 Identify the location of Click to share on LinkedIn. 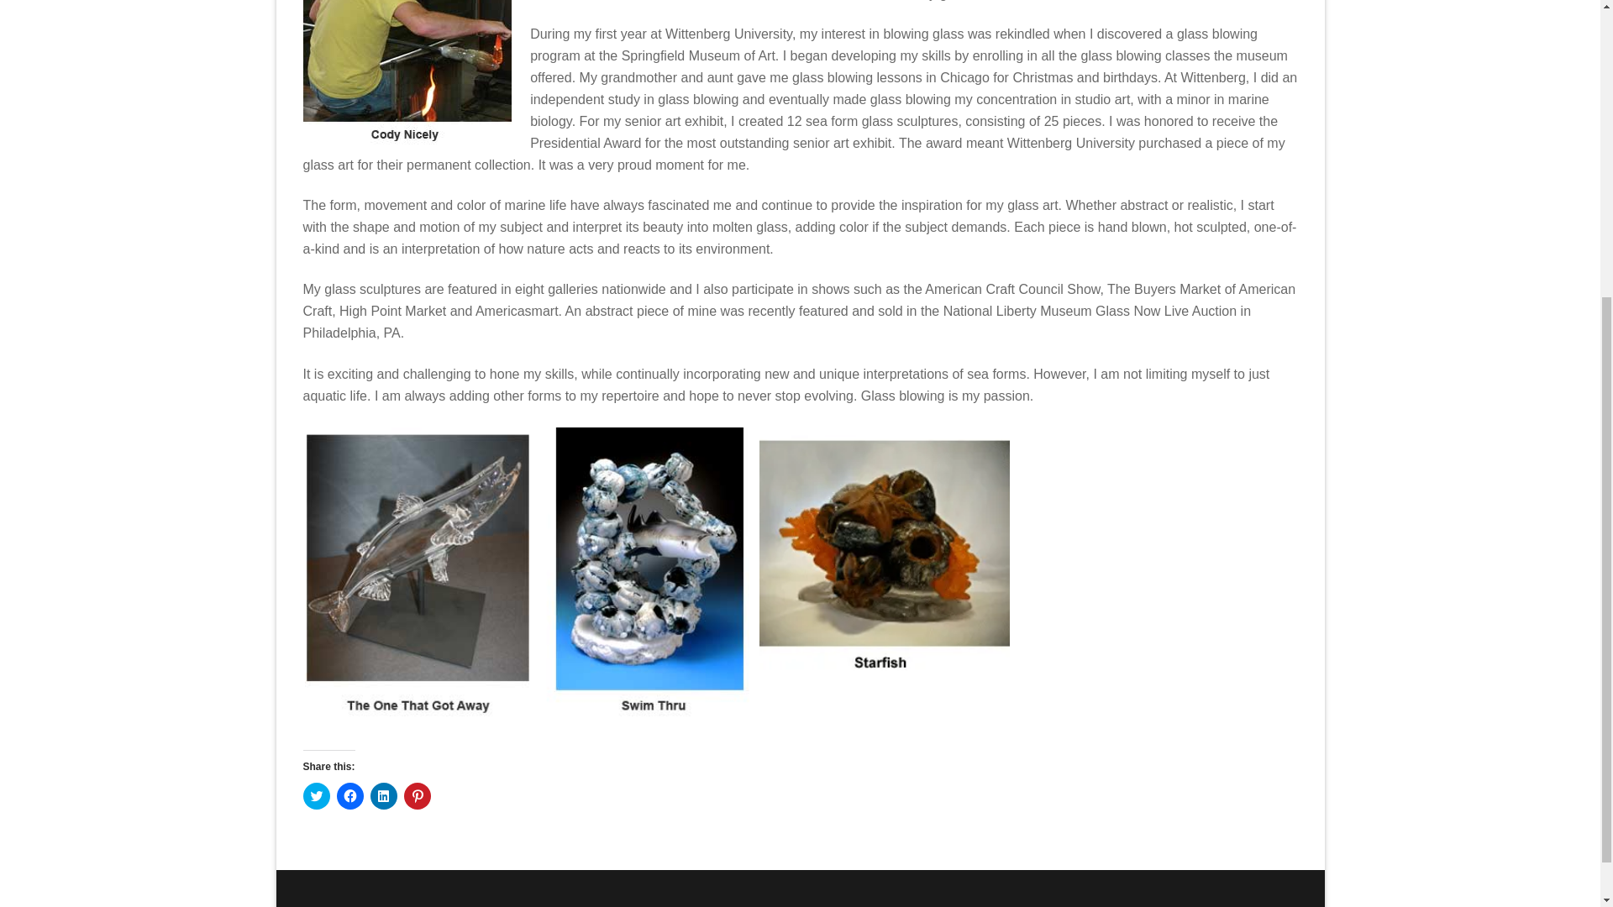
(383, 796).